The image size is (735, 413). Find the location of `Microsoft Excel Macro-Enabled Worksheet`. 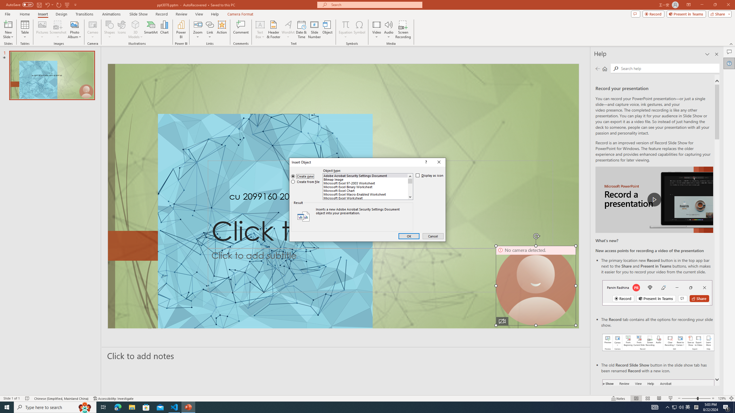

Microsoft Excel Macro-Enabled Worksheet is located at coordinates (365, 194).